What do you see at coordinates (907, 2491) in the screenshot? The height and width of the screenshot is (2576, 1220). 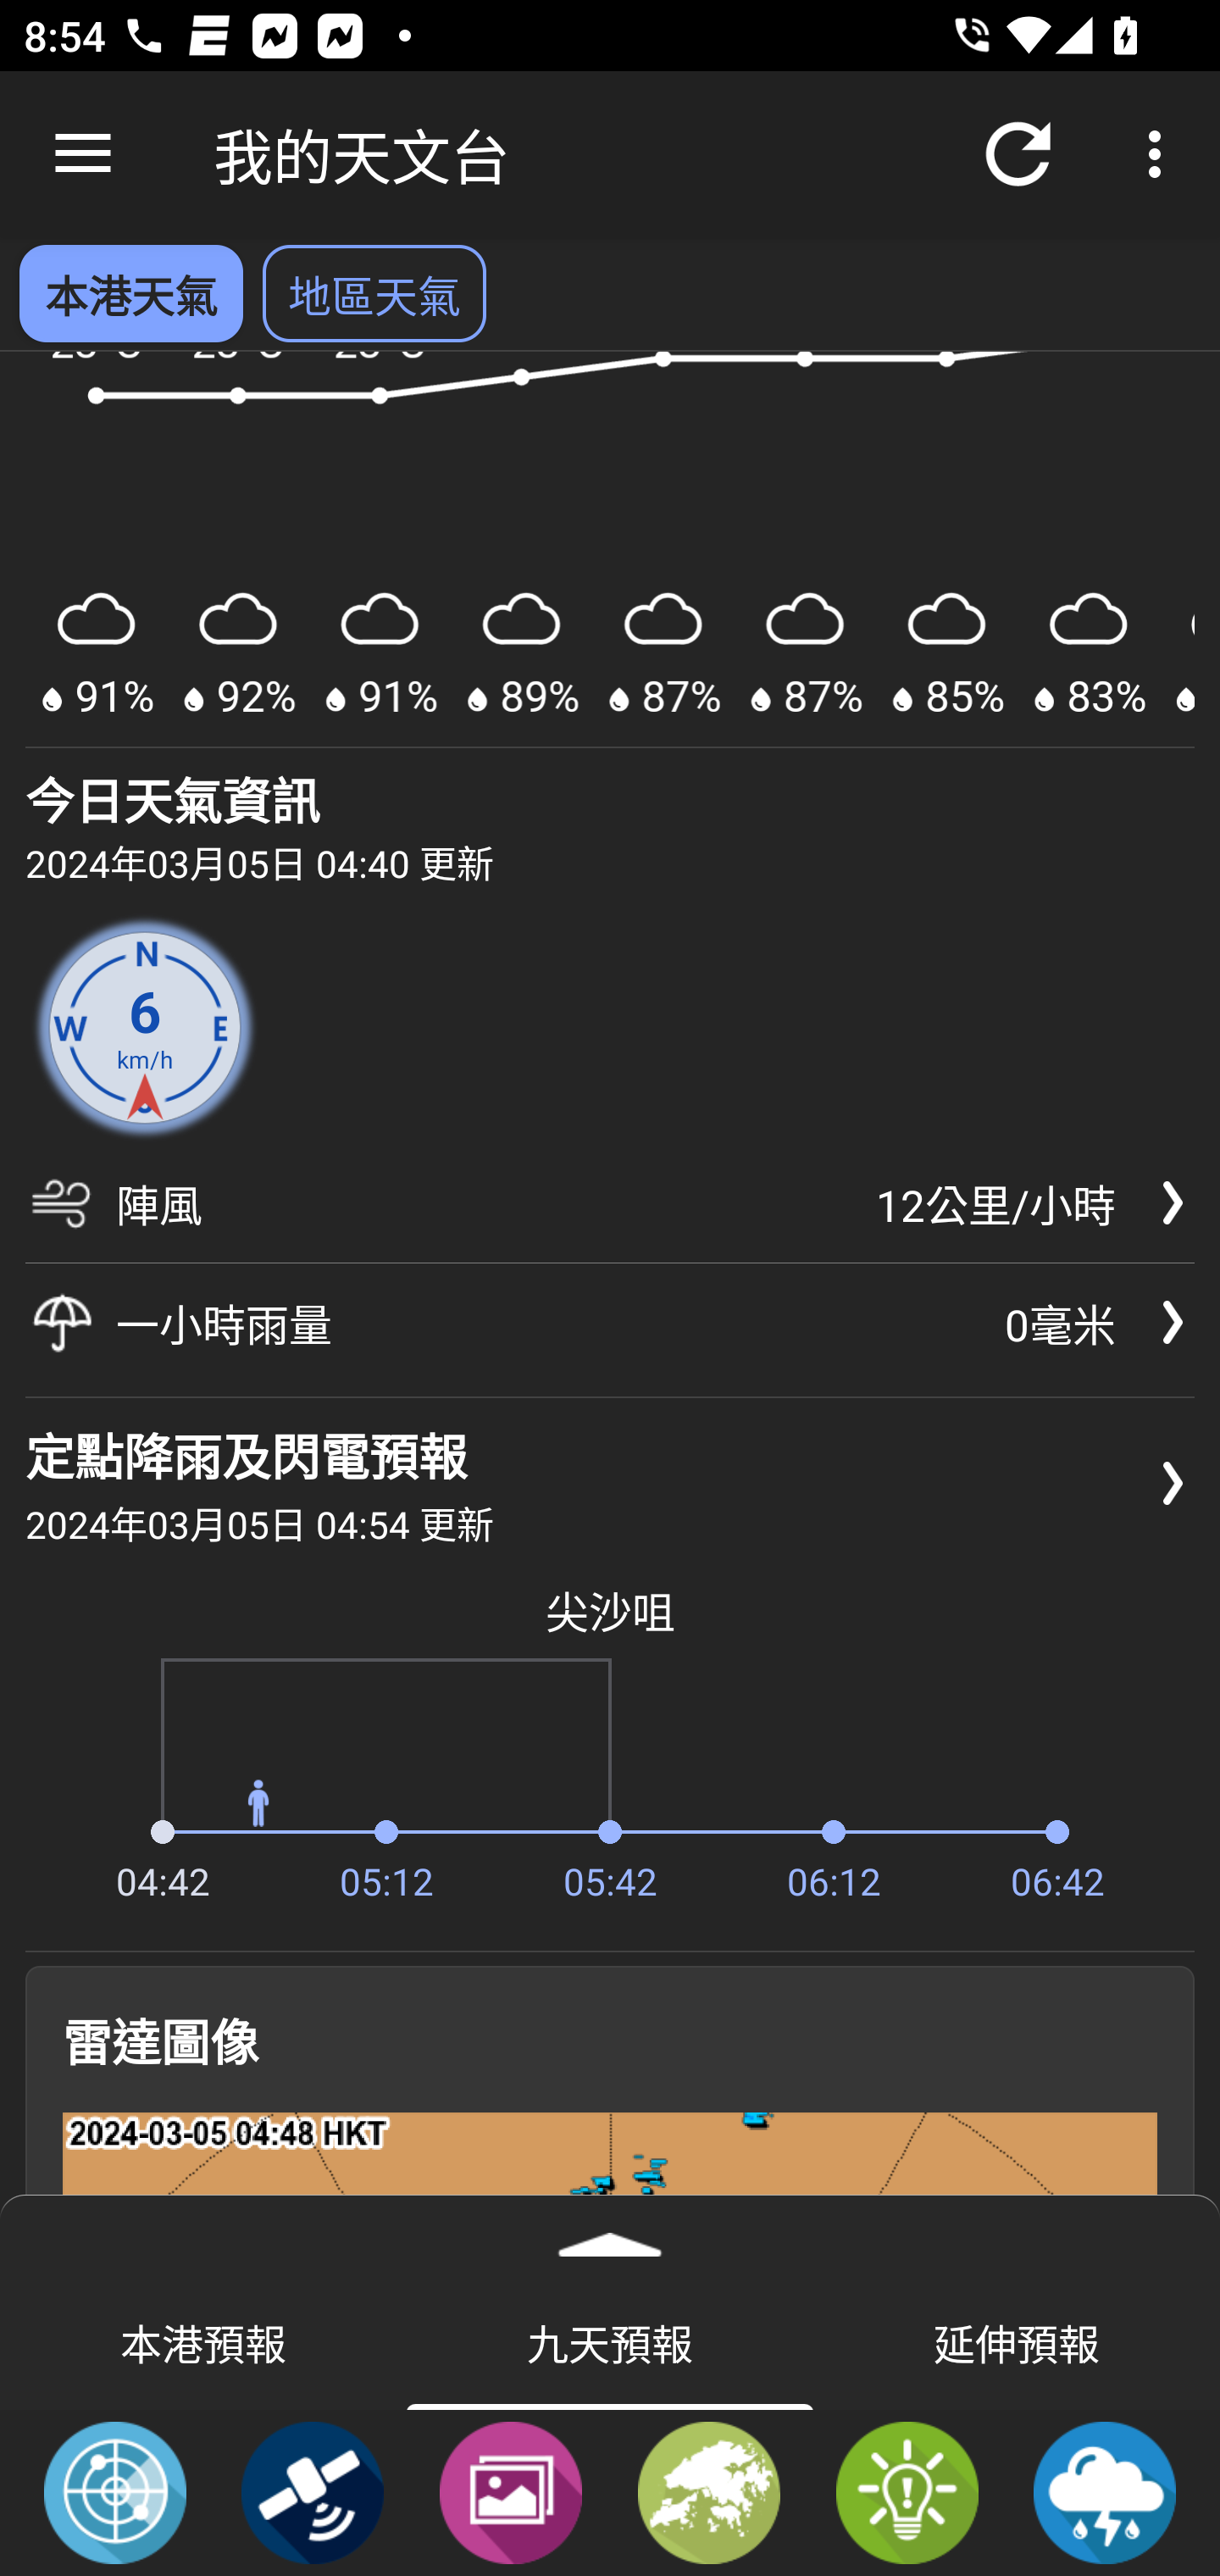 I see `天氣提示` at bounding box center [907, 2491].